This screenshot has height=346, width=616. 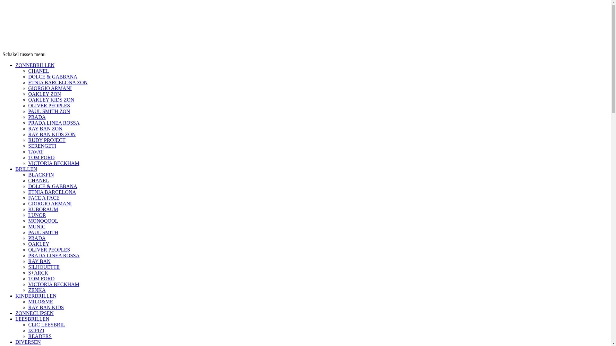 I want to click on RUDY PROJECT, so click(x=47, y=140).